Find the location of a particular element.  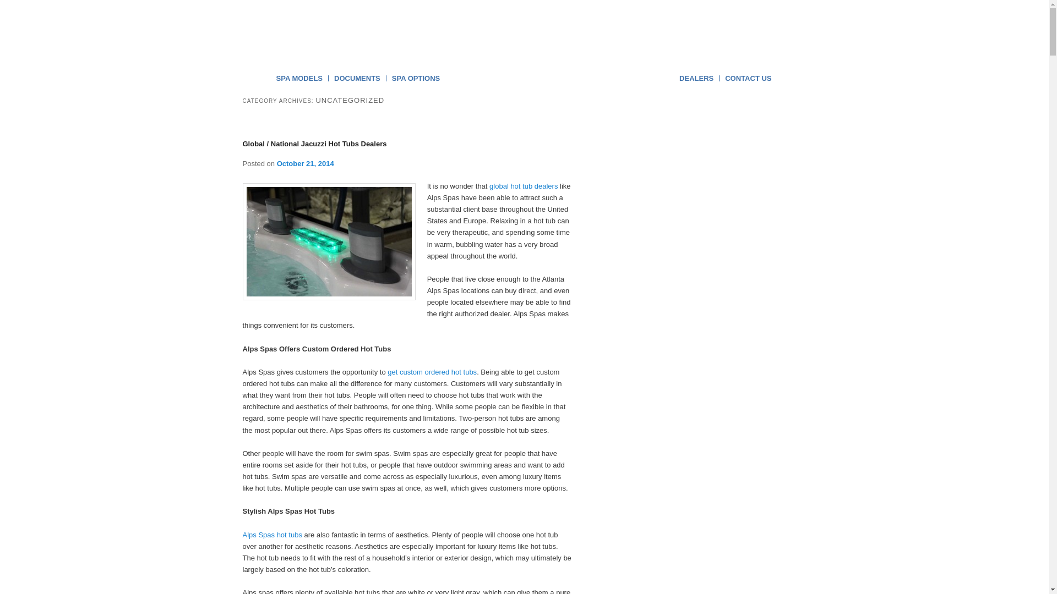

get custom ordered hot tubs is located at coordinates (432, 372).